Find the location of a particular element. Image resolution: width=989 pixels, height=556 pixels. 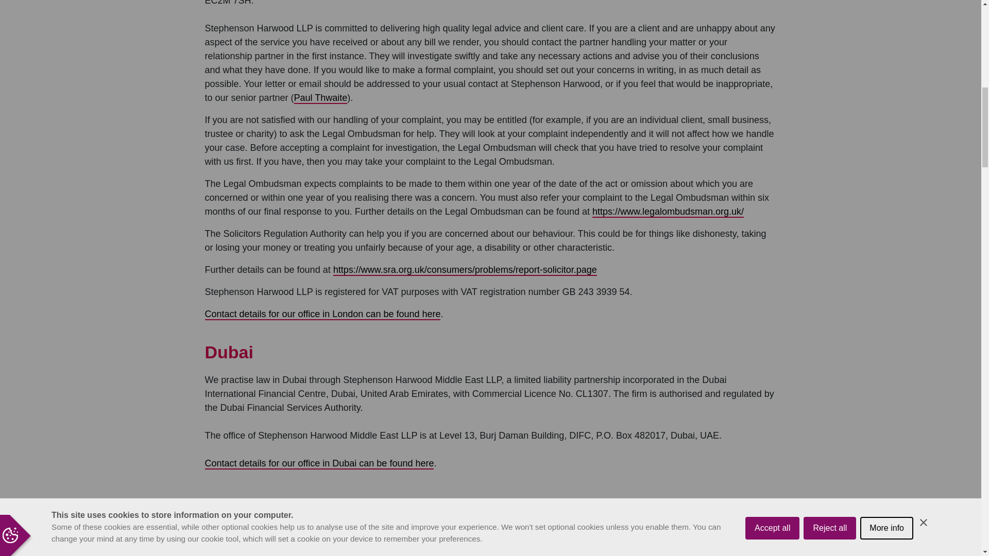

More info is located at coordinates (886, 2).